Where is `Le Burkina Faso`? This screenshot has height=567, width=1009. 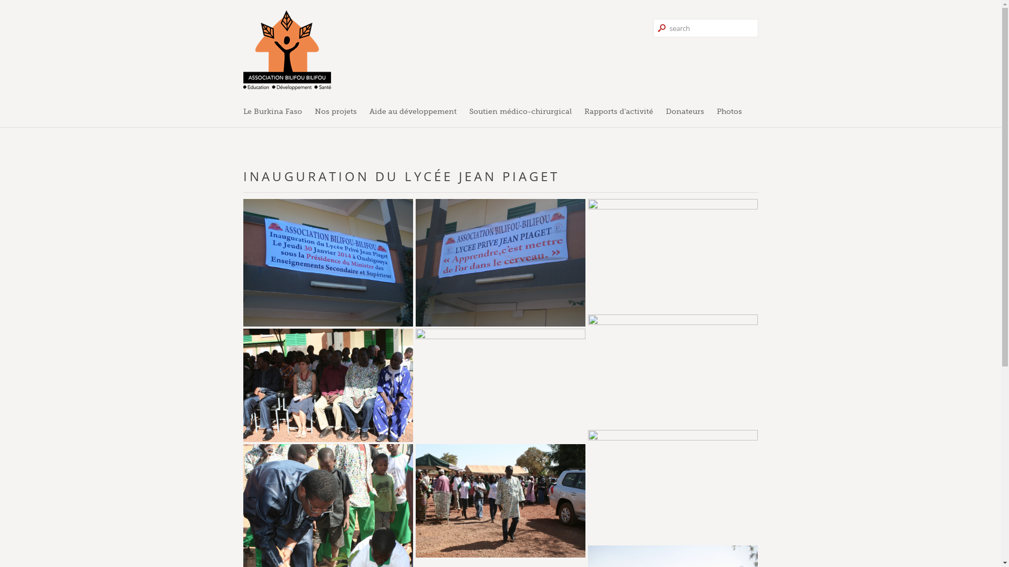 Le Burkina Faso is located at coordinates (275, 111).